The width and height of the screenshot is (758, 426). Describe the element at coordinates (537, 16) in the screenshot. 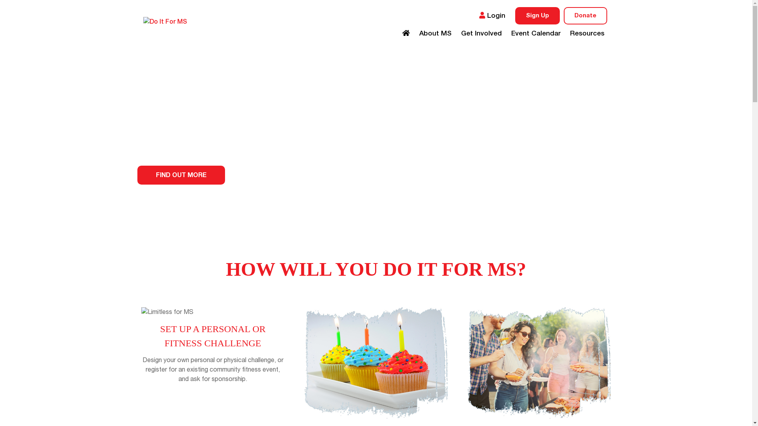

I see `Sign Up` at that location.